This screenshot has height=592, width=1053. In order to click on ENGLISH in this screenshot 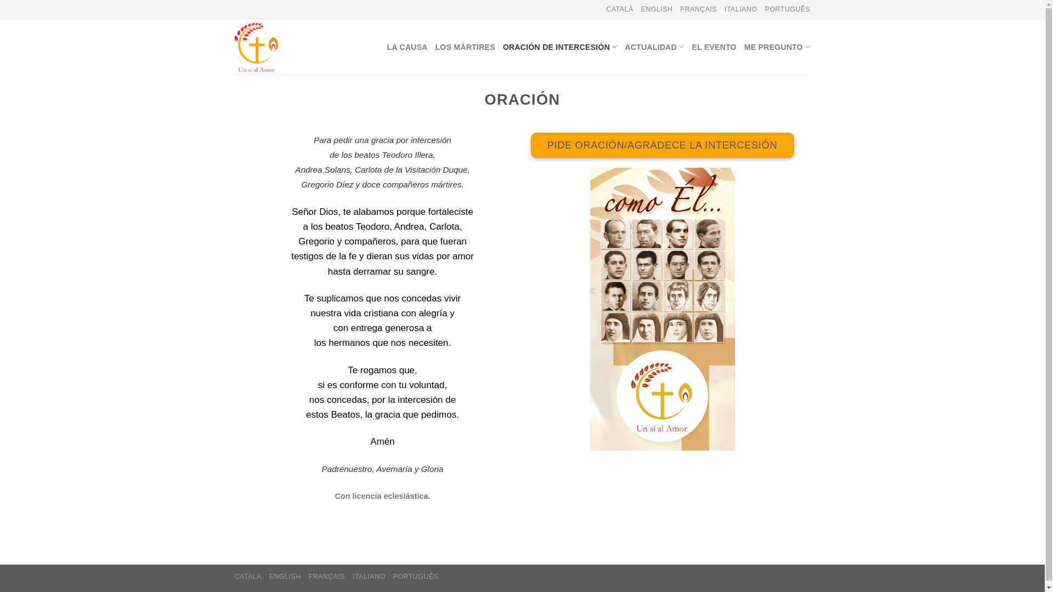, I will do `click(657, 9)`.